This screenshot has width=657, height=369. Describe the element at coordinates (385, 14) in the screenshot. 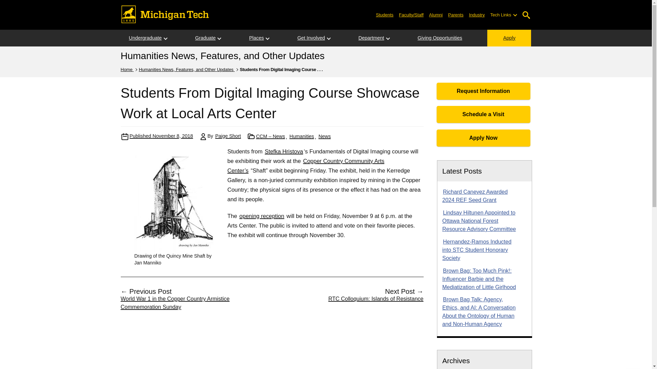

I see `Students` at that location.